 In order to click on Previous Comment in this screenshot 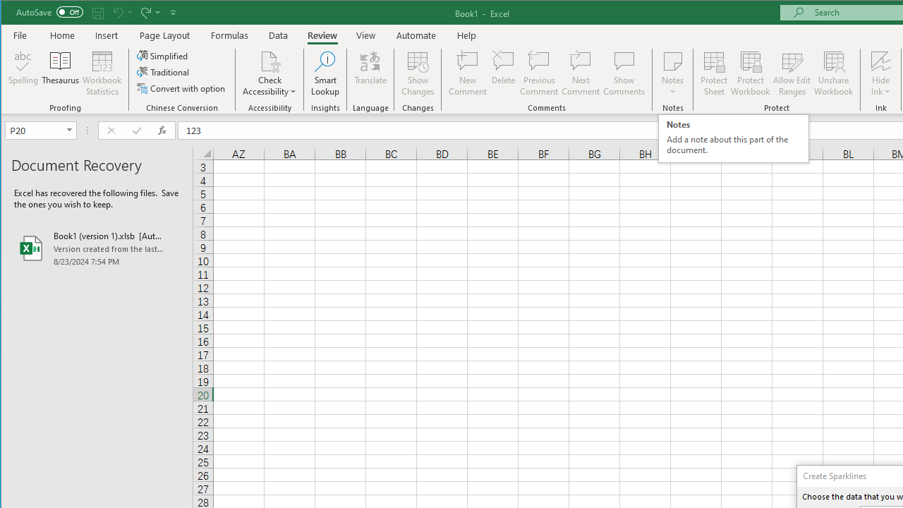, I will do `click(539, 73)`.